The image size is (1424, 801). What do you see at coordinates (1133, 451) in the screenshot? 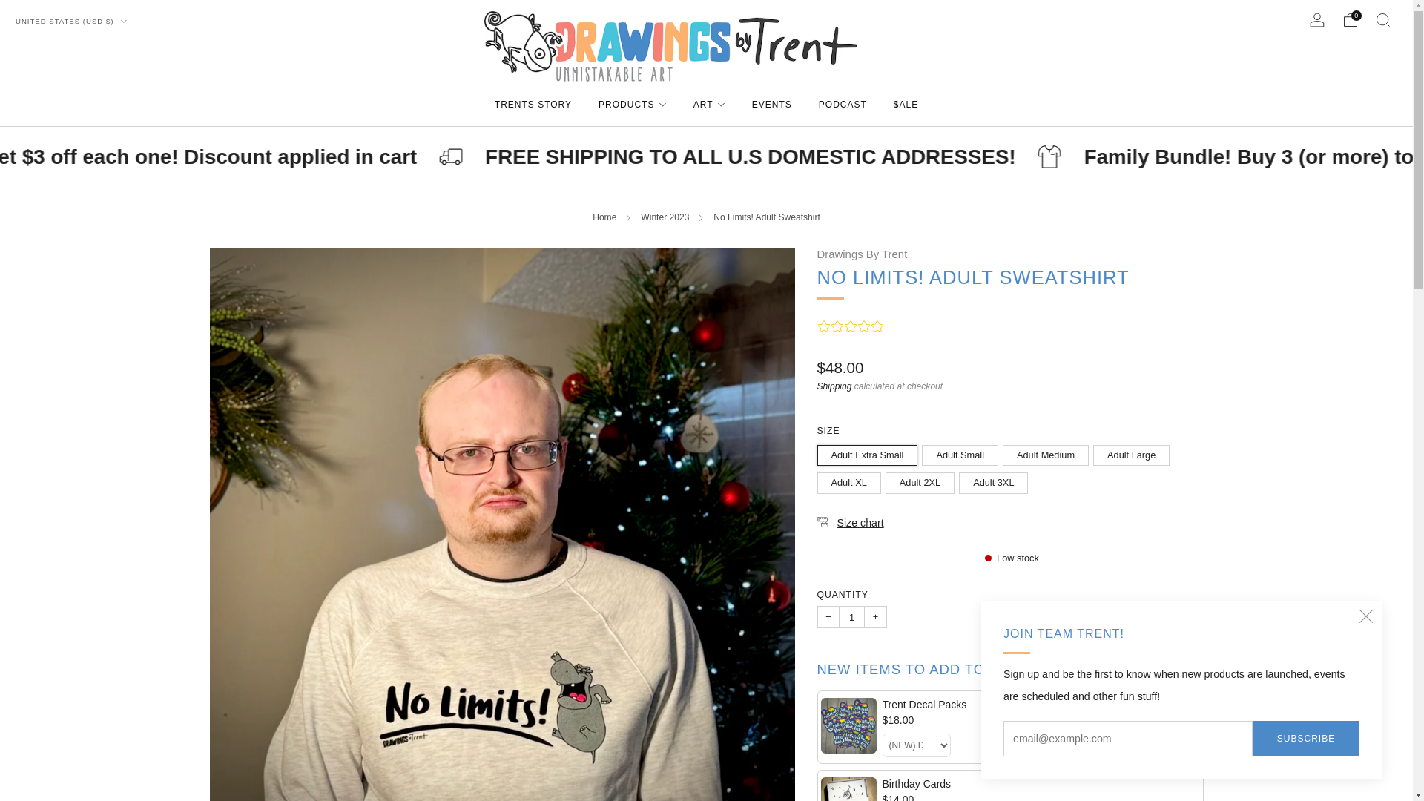
I see `Adult Large` at bounding box center [1133, 451].